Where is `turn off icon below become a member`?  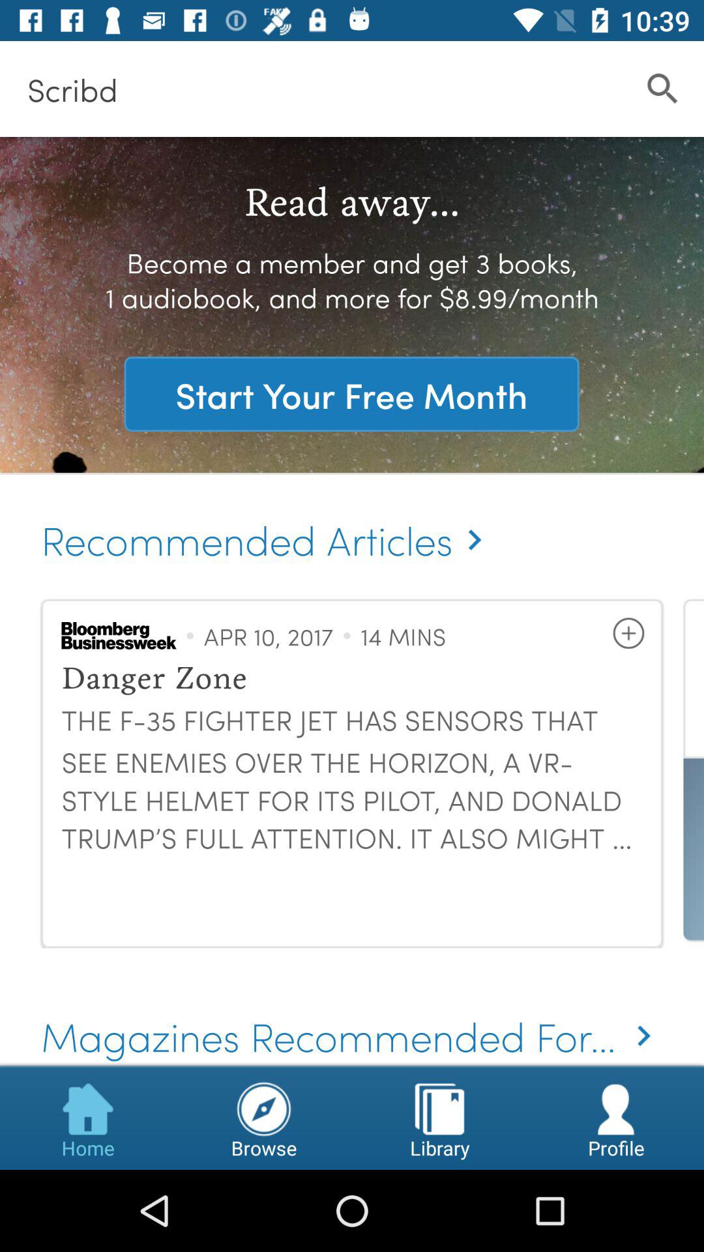
turn off icon below become a member is located at coordinates (351, 394).